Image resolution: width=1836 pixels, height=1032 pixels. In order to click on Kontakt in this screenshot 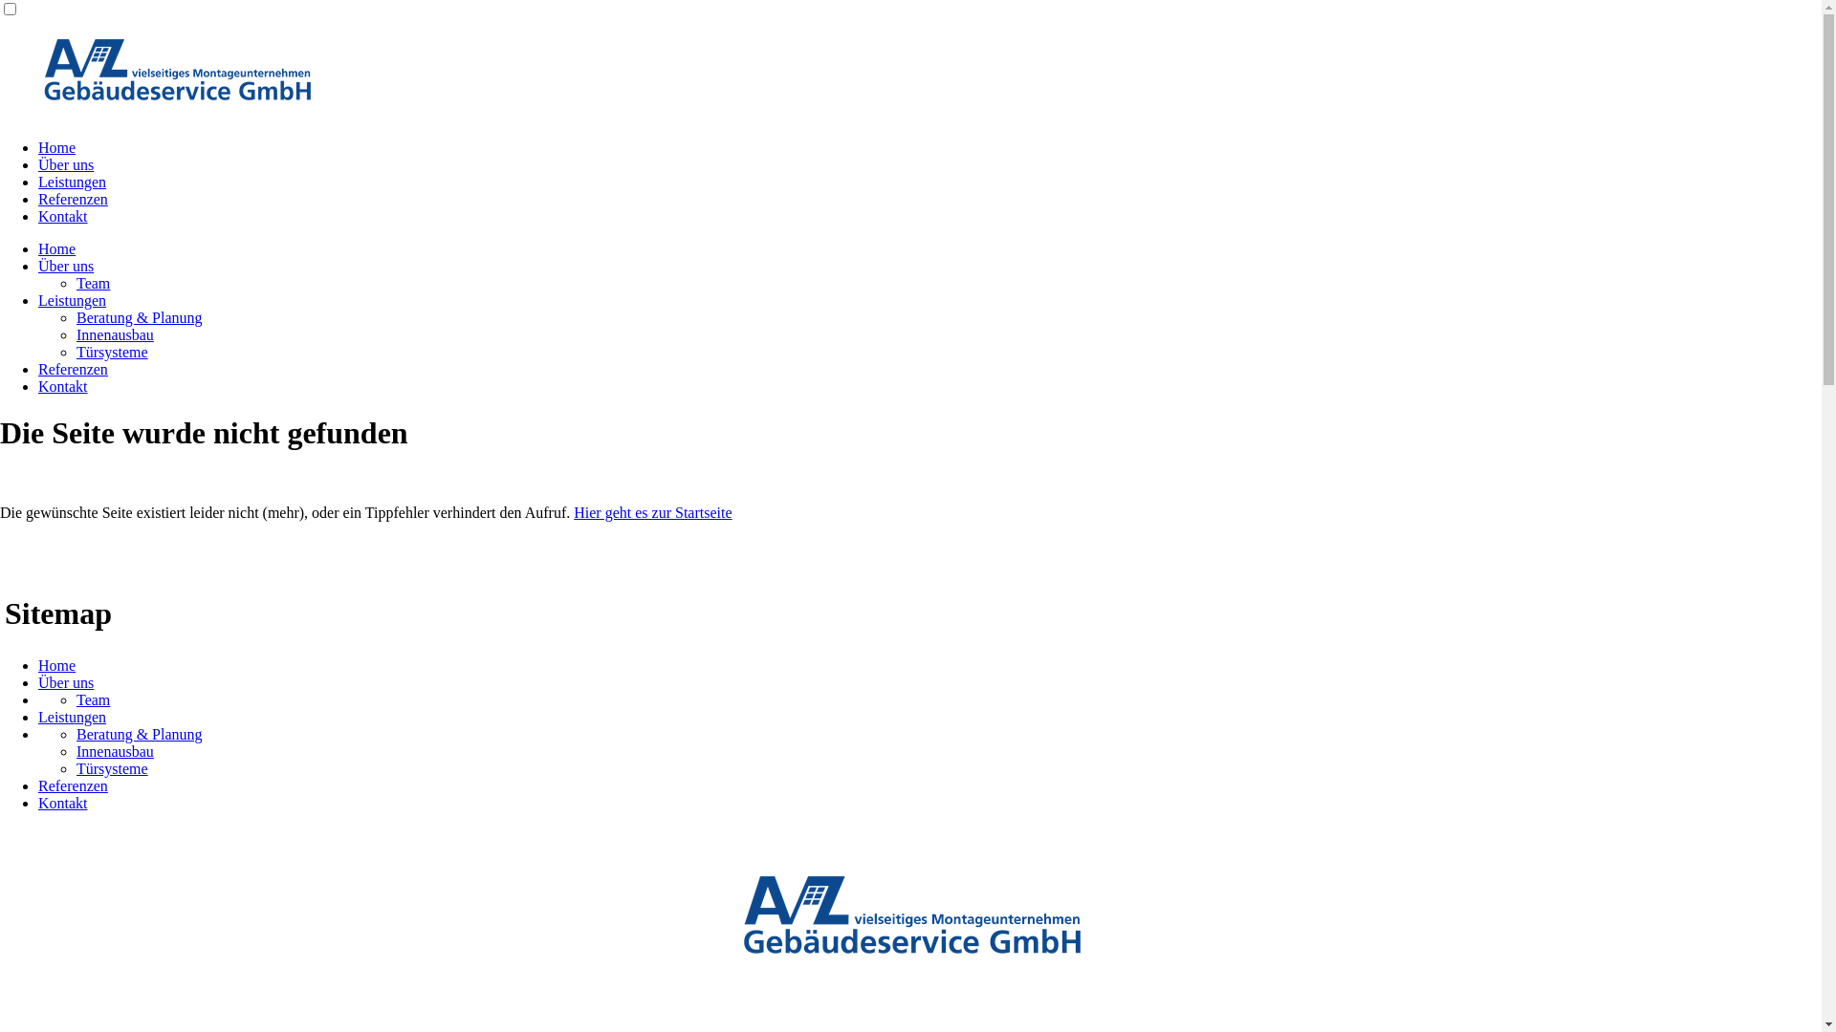, I will do `click(63, 216)`.